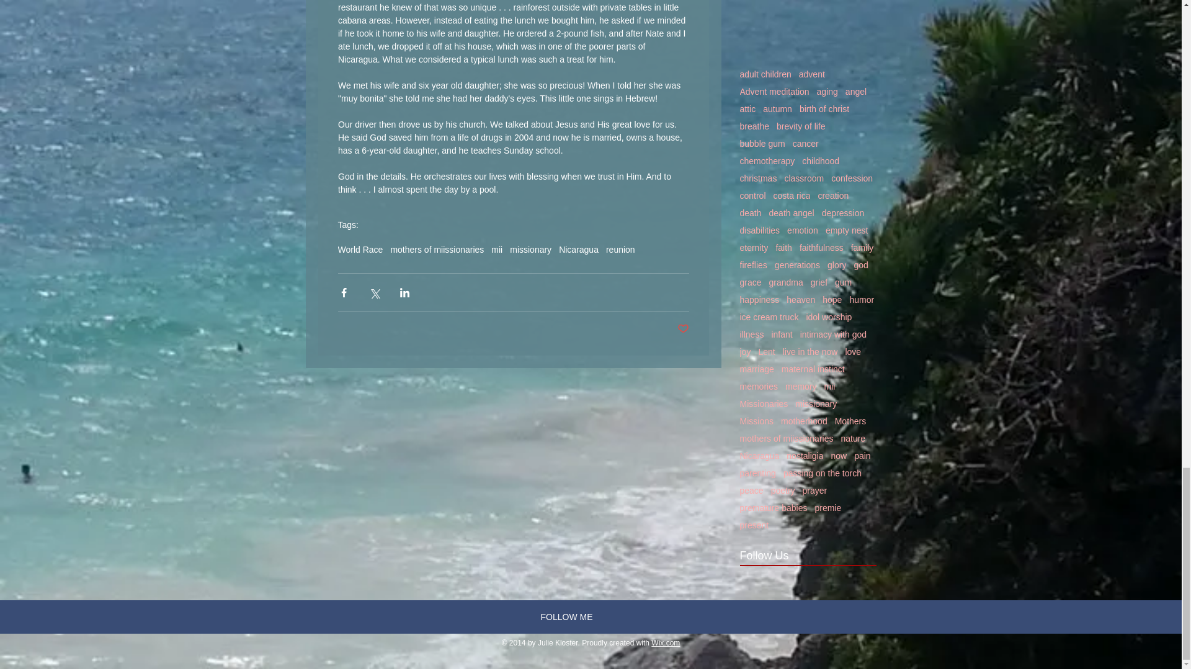 This screenshot has width=1191, height=669. Describe the element at coordinates (774, 92) in the screenshot. I see `Advent meditation` at that location.